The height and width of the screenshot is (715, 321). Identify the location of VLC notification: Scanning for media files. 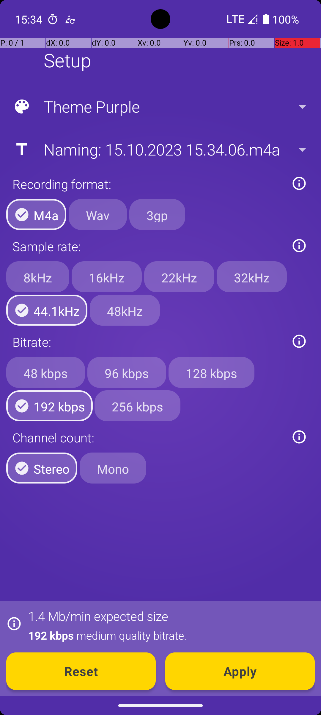
(70, 19).